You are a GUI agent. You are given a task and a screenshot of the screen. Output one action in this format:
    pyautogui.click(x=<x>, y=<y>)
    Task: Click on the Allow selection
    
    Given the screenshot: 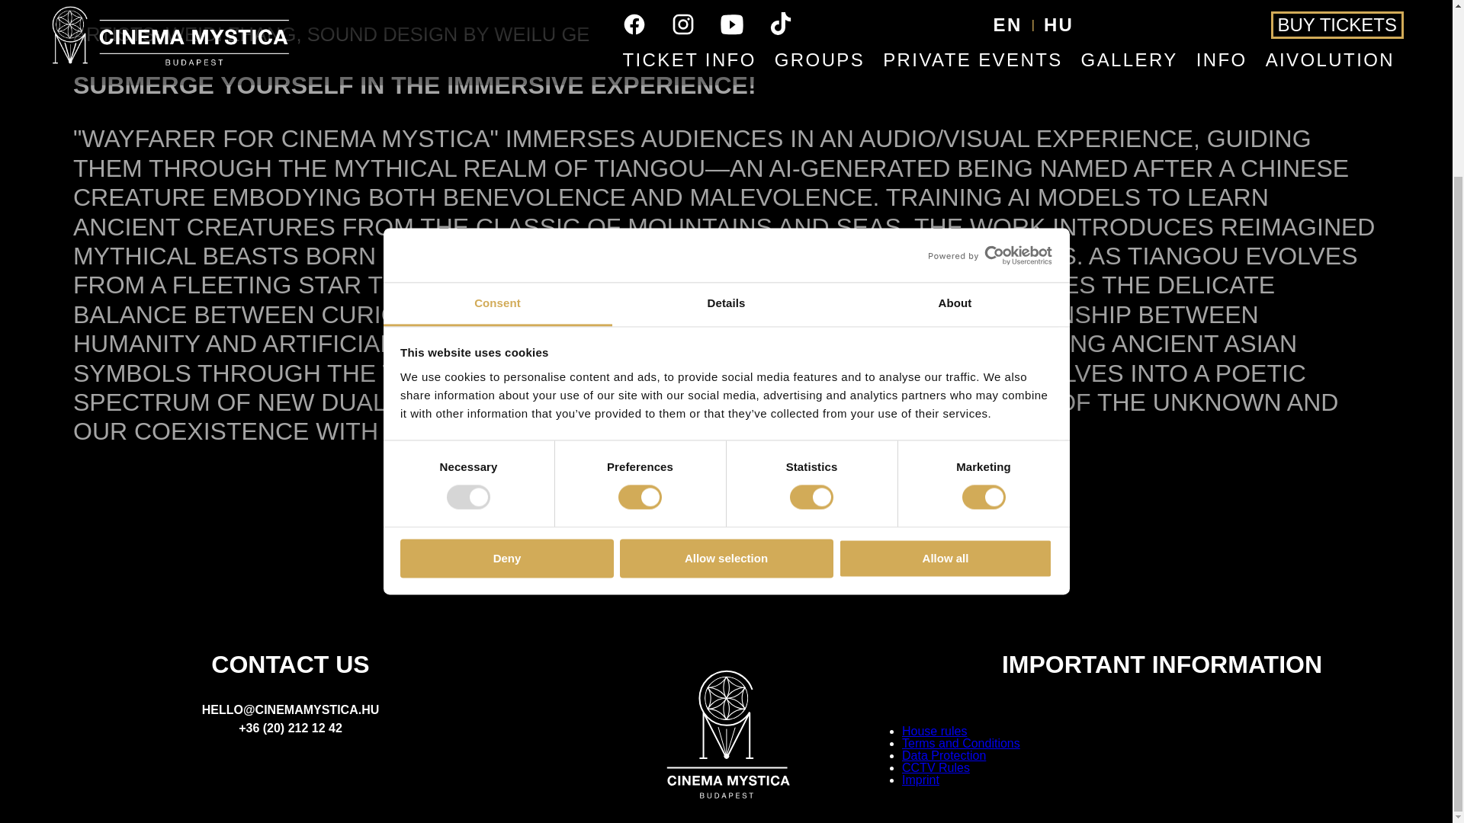 What is the action you would take?
    pyautogui.click(x=726, y=343)
    